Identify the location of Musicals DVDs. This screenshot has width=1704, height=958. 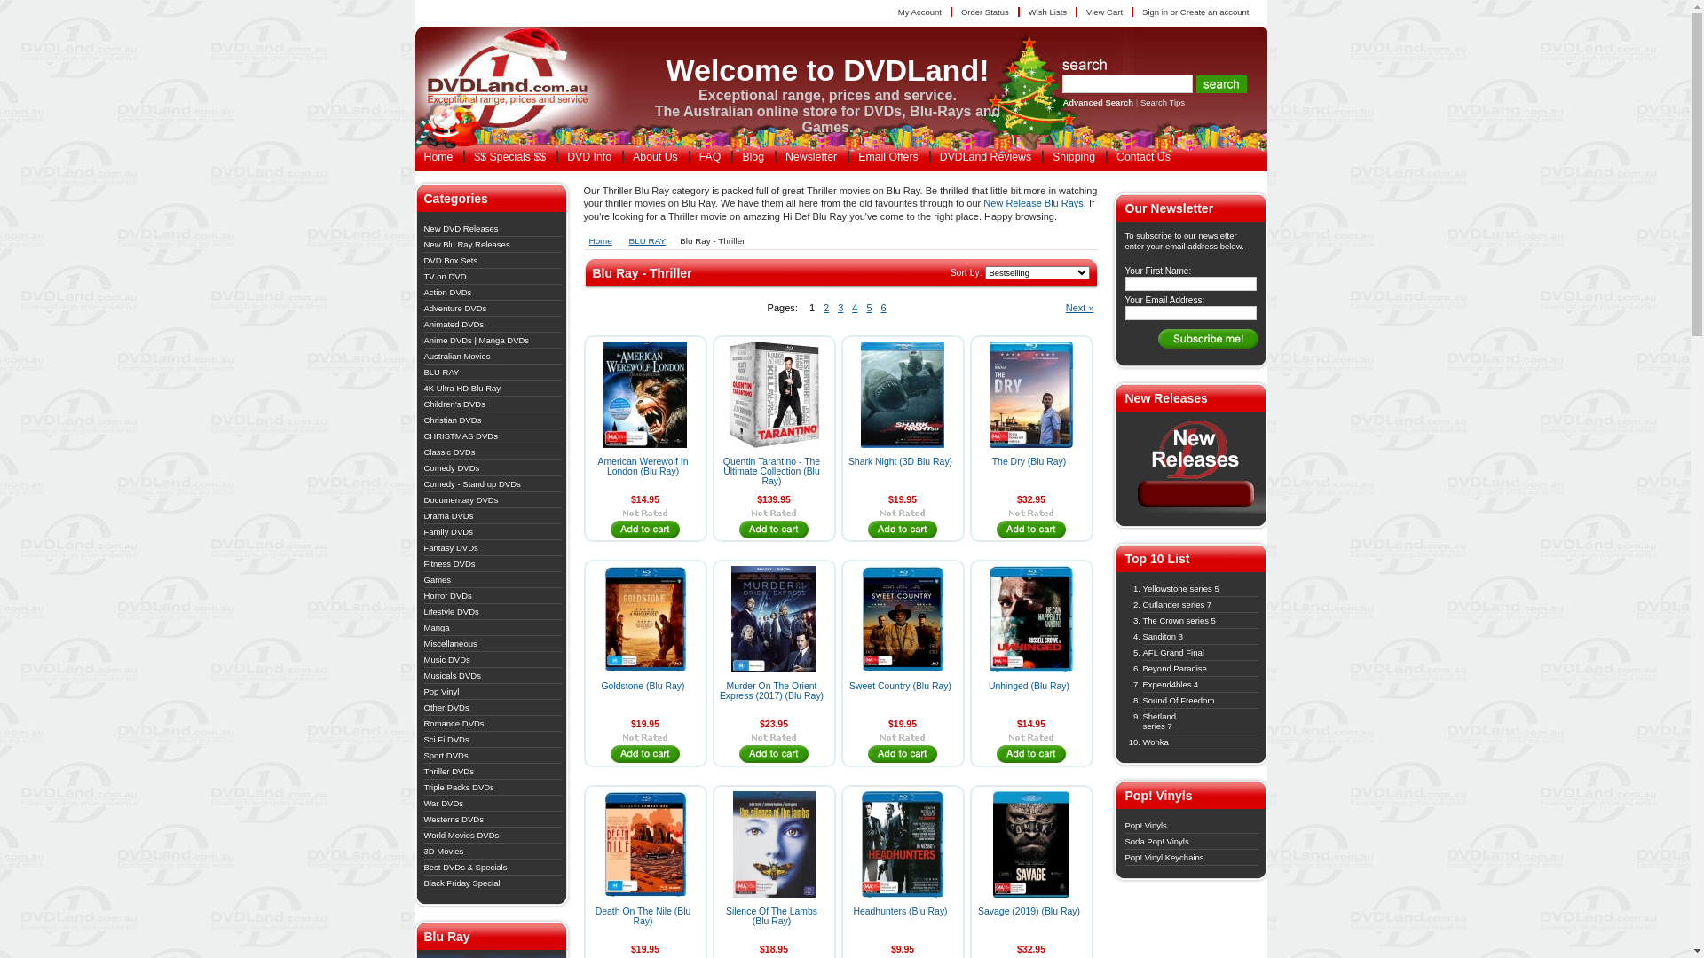
(453, 676).